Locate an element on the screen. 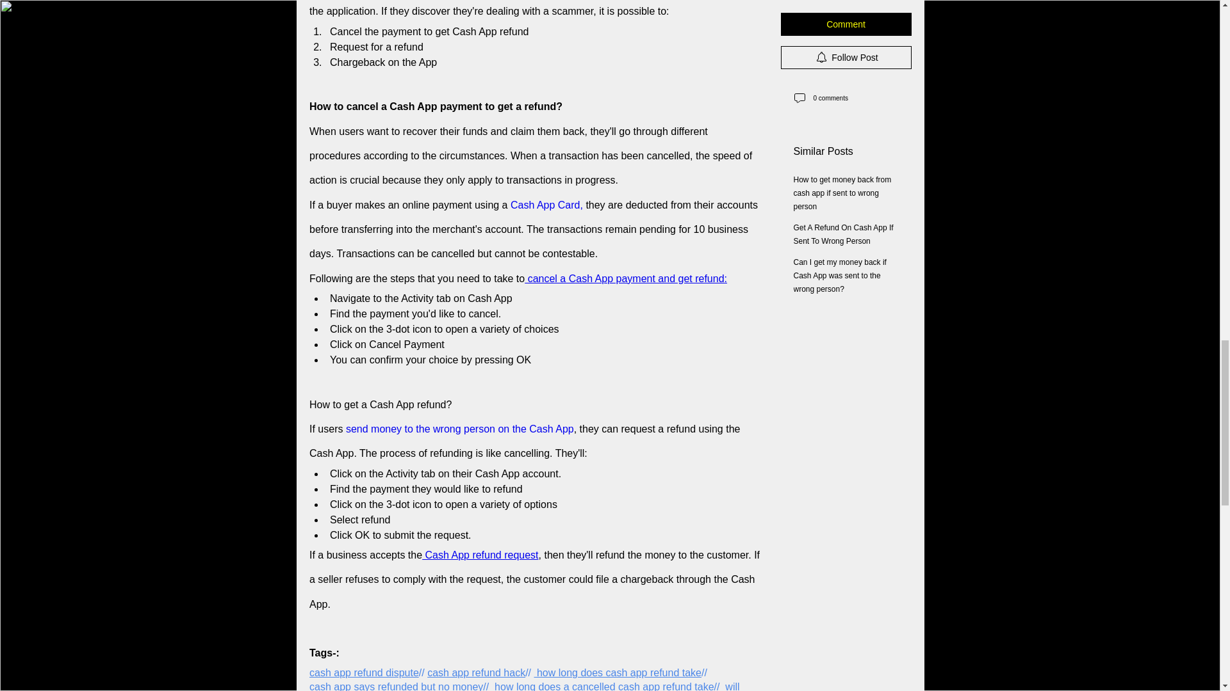 This screenshot has width=1230, height=691. send money to the wrong person on the Cash App is located at coordinates (459, 429).